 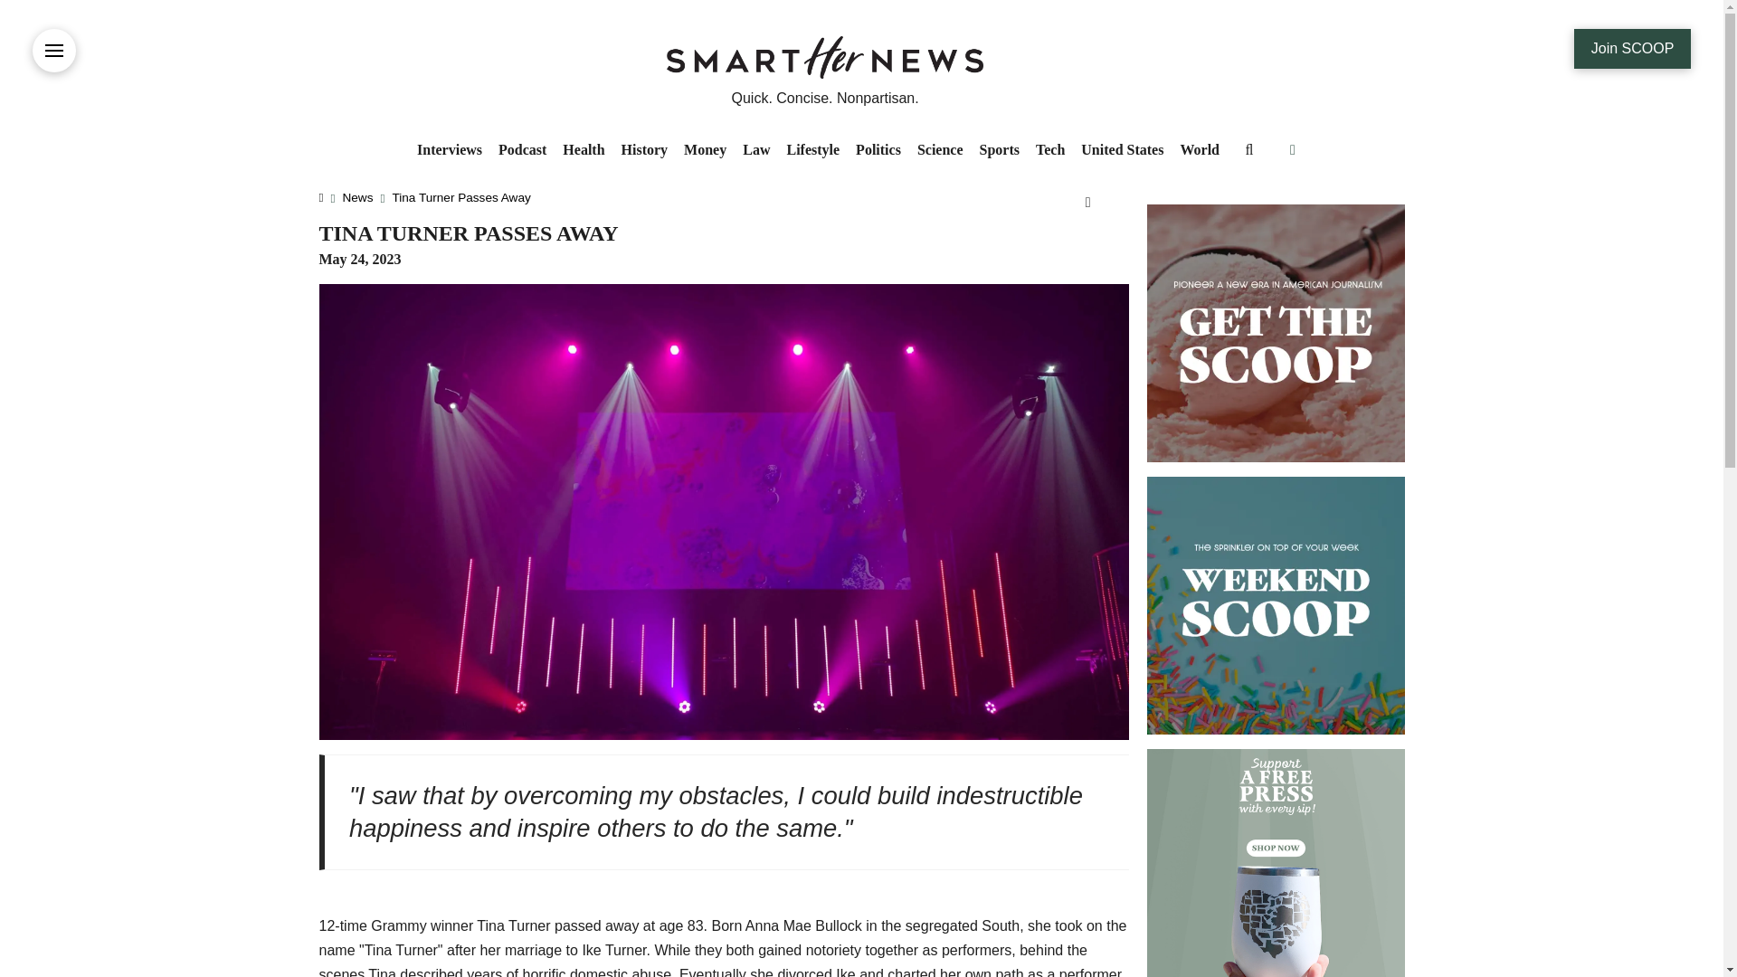 I want to click on Money, so click(x=705, y=150).